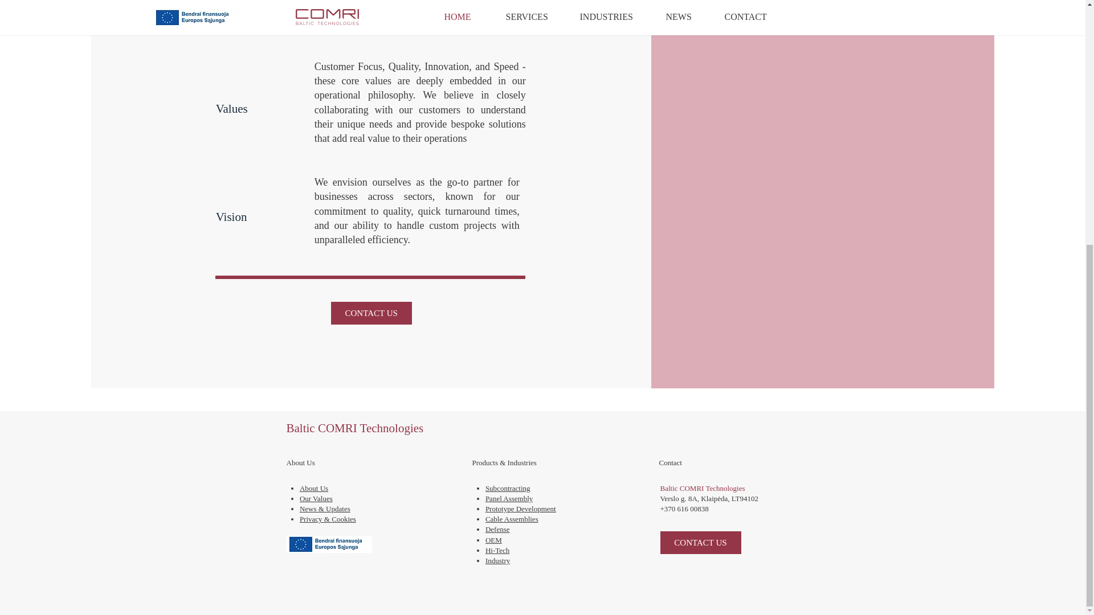  What do you see at coordinates (493, 540) in the screenshot?
I see `OEM` at bounding box center [493, 540].